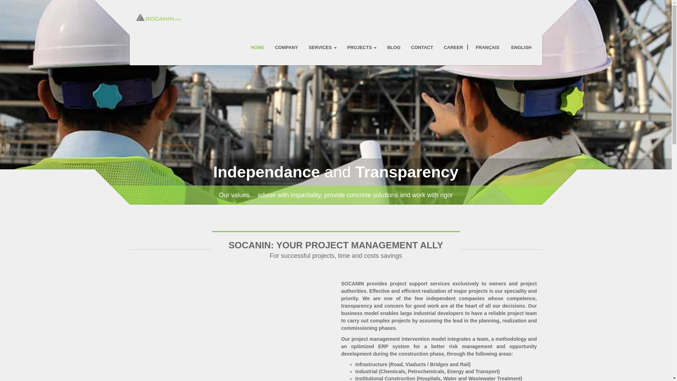 Image resolution: width=677 pixels, height=381 pixels. I want to click on Services, so click(322, 47).